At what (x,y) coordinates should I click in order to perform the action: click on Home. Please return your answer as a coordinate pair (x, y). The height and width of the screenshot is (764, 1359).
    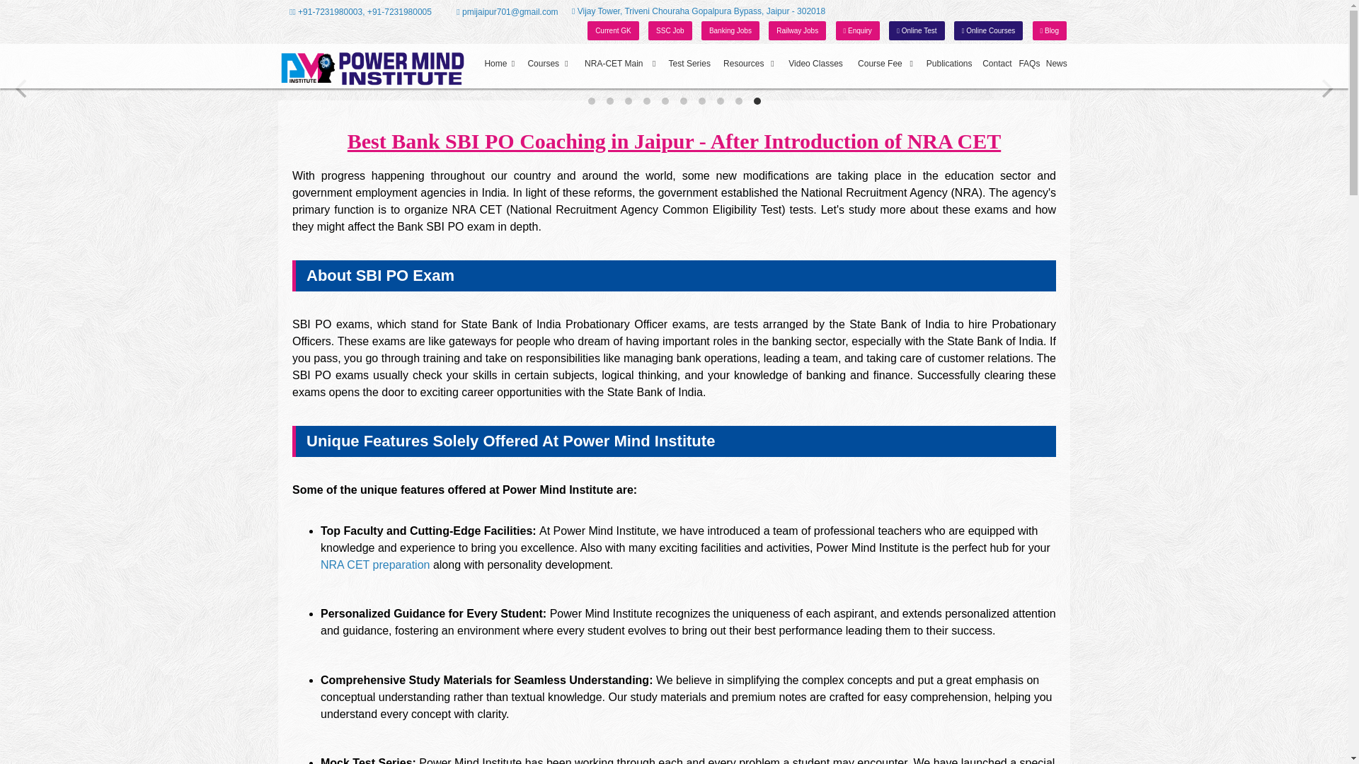
    Looking at the image, I should click on (500, 64).